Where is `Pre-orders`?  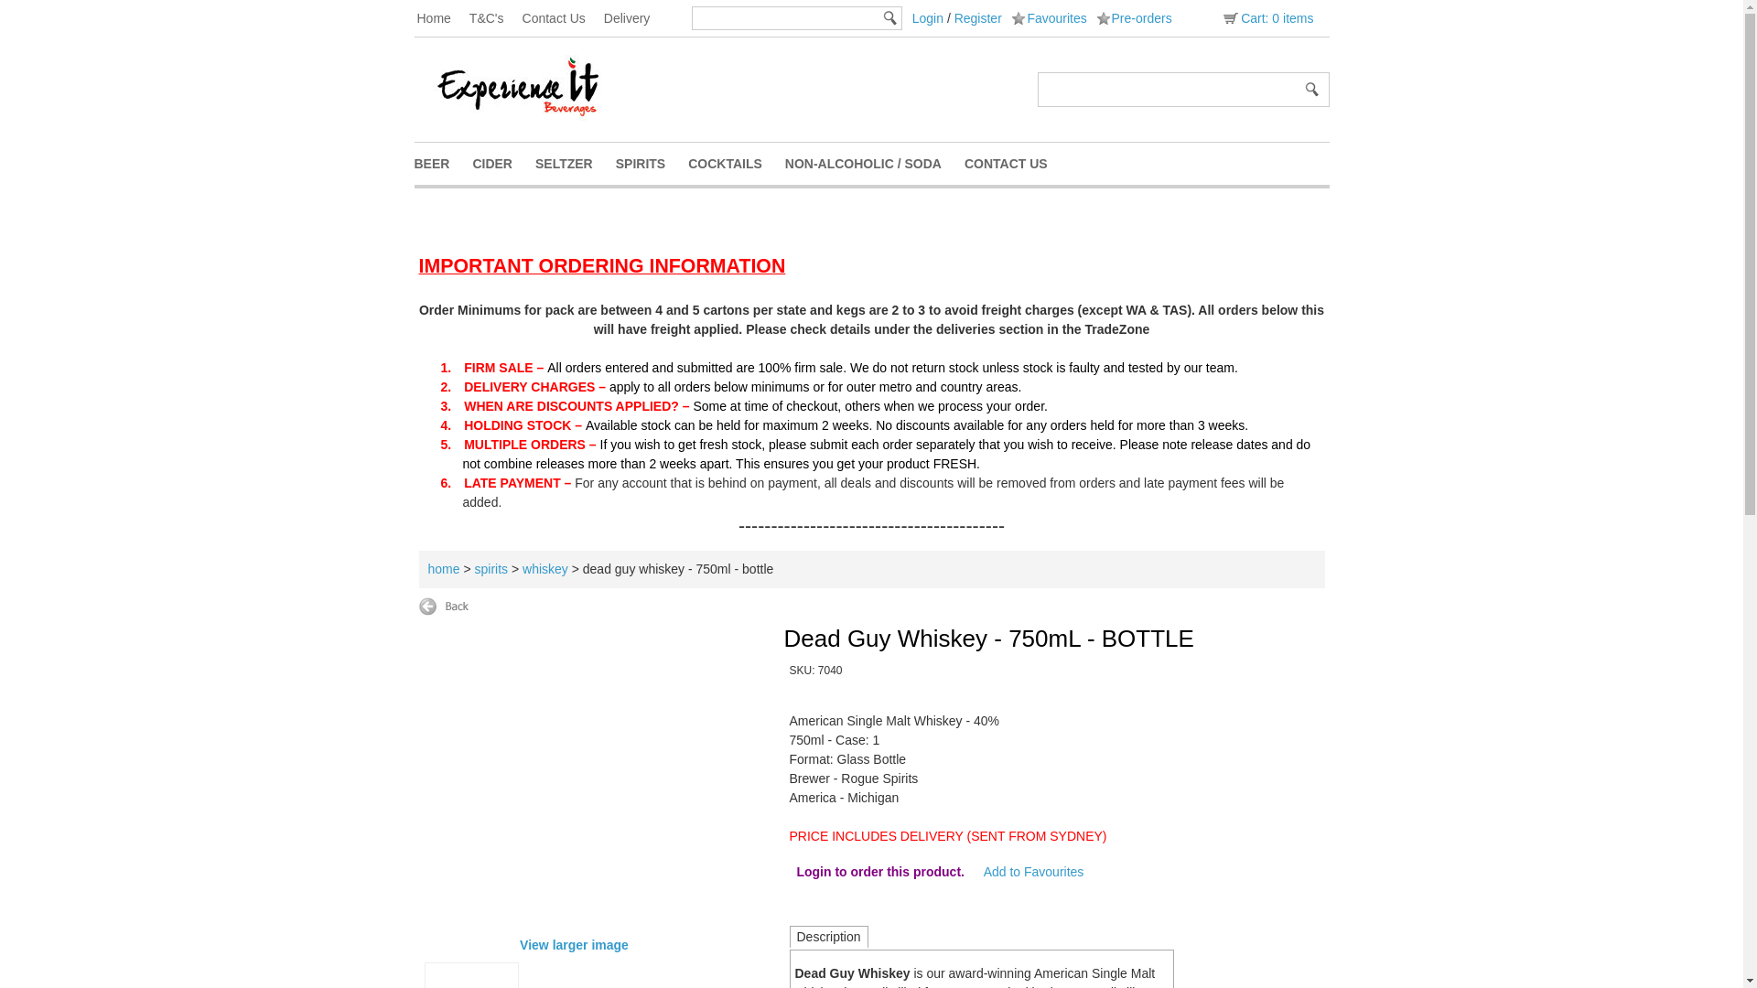 Pre-orders is located at coordinates (1134, 18).